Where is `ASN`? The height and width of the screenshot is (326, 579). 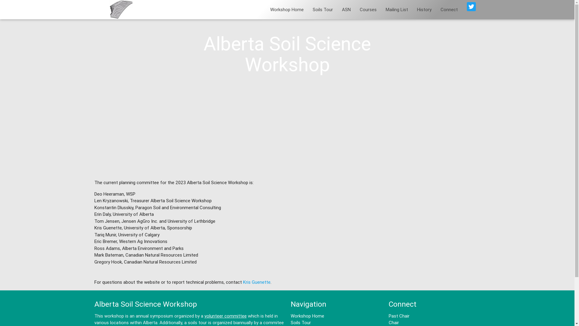
ASN is located at coordinates (346, 10).